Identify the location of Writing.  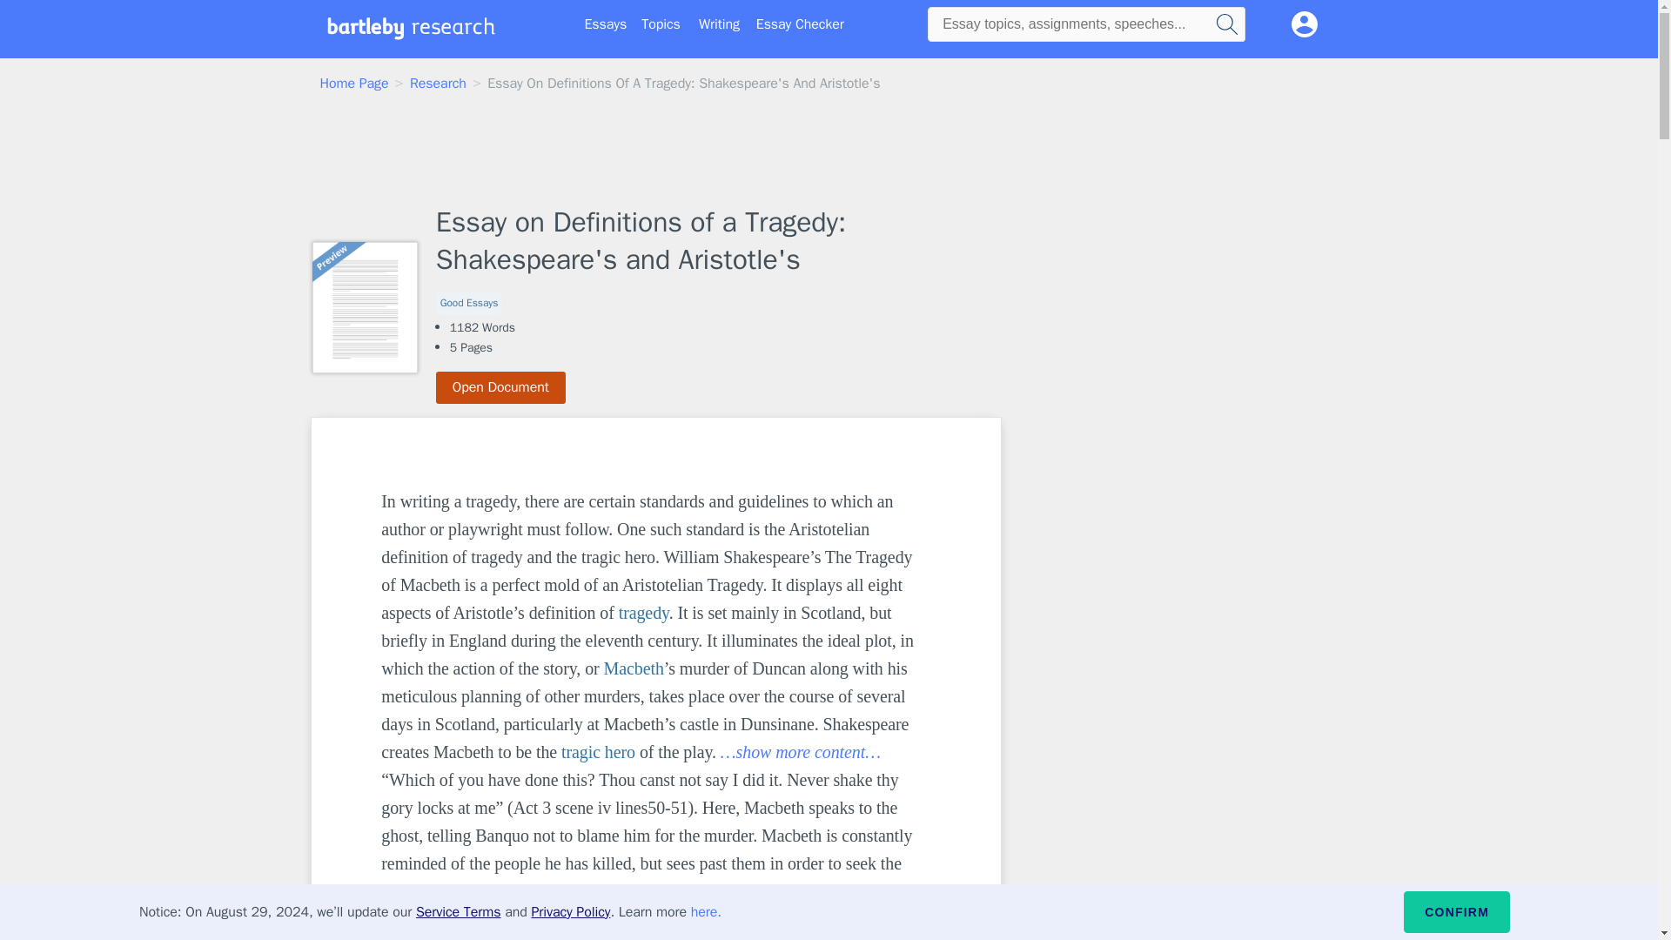
(719, 24).